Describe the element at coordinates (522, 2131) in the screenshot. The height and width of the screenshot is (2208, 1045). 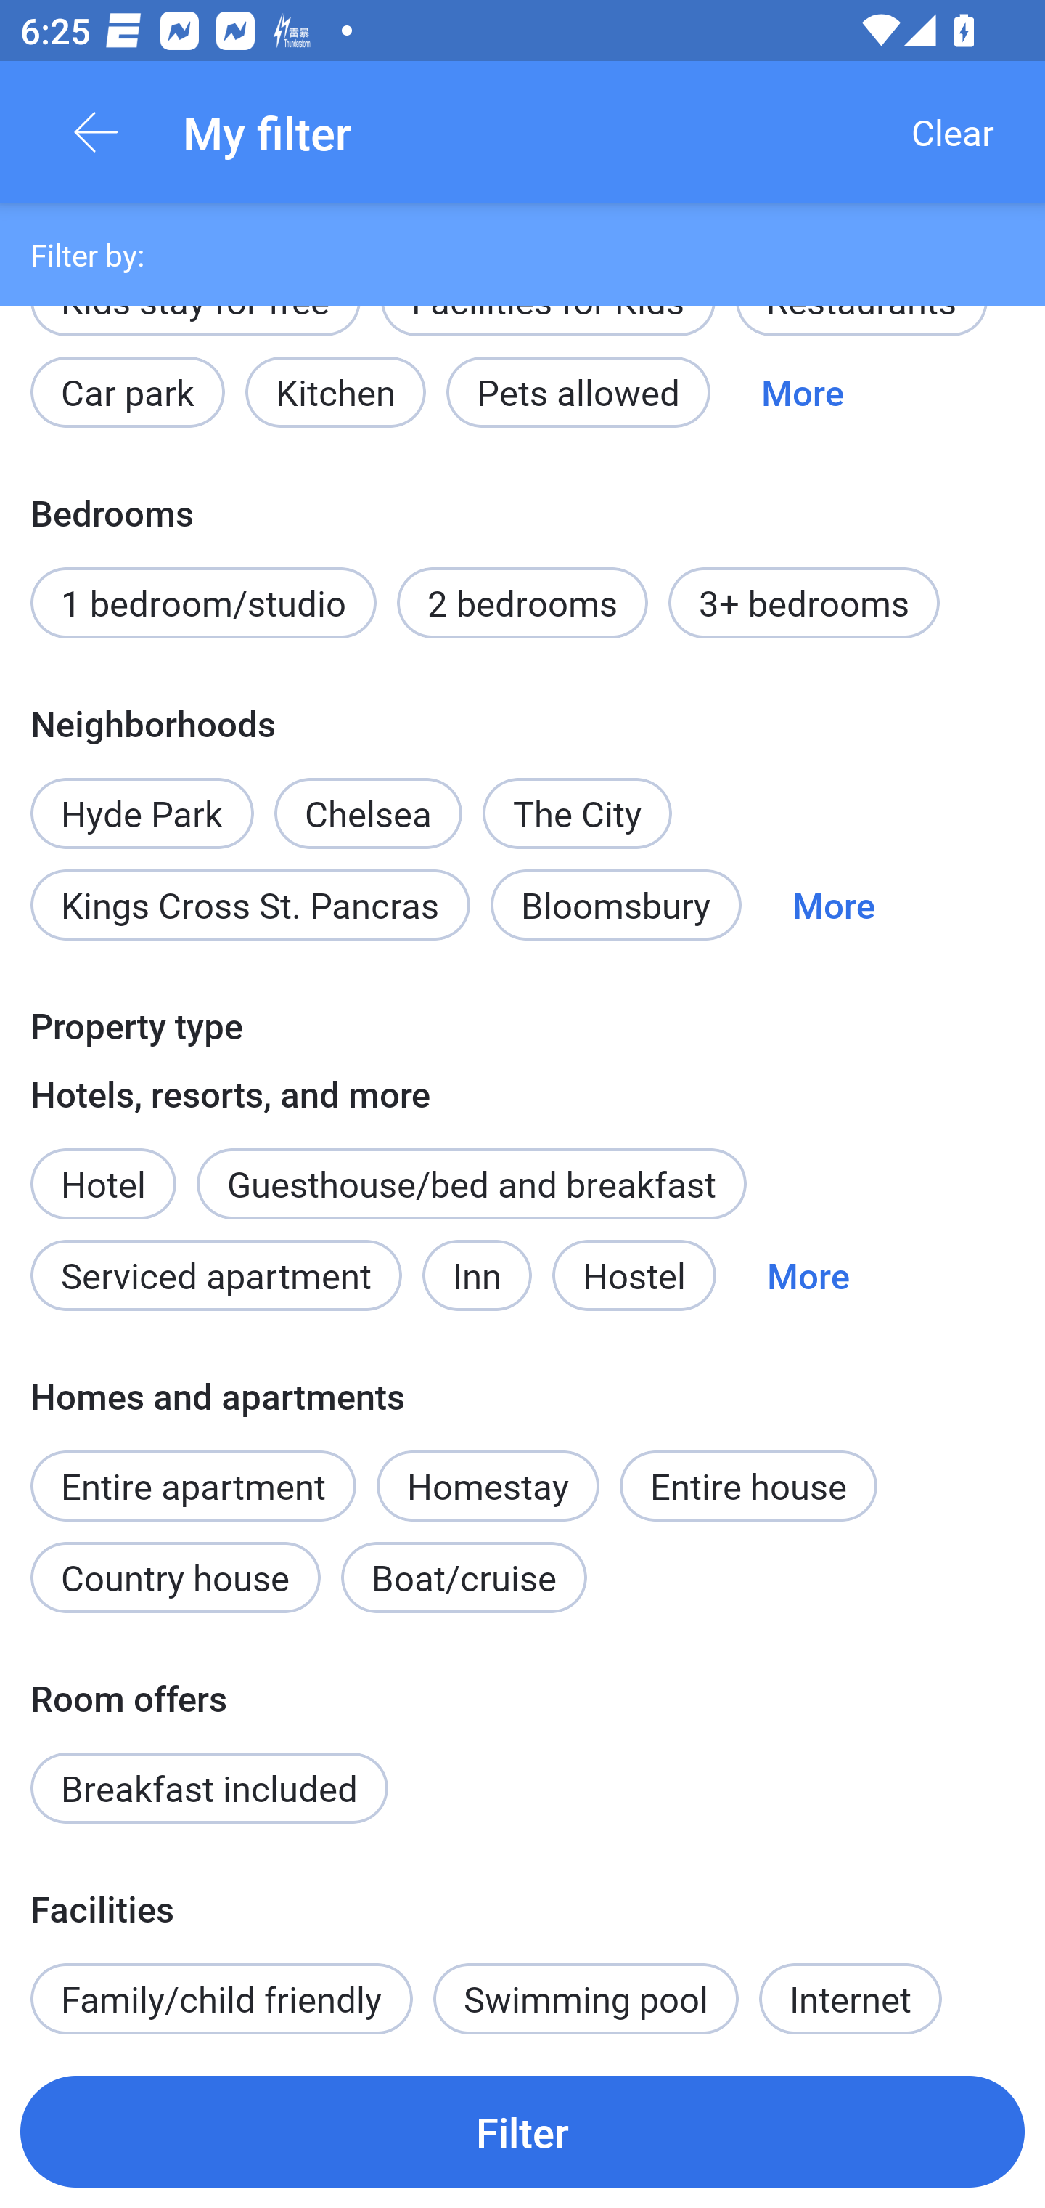
I see `Filter` at that location.